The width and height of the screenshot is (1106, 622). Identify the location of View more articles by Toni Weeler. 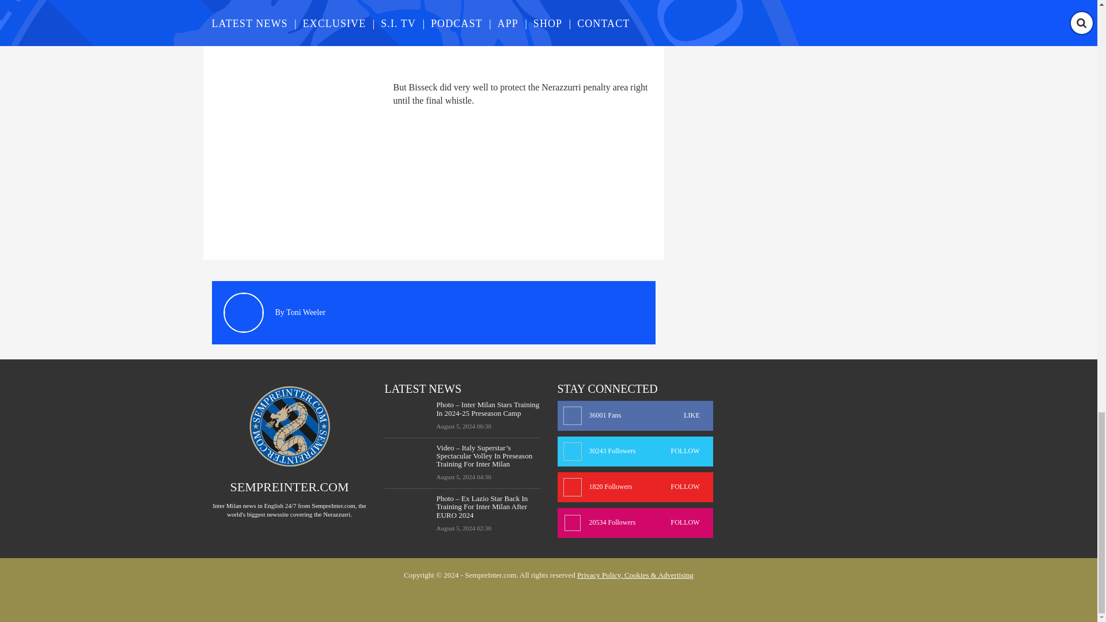
(305, 312).